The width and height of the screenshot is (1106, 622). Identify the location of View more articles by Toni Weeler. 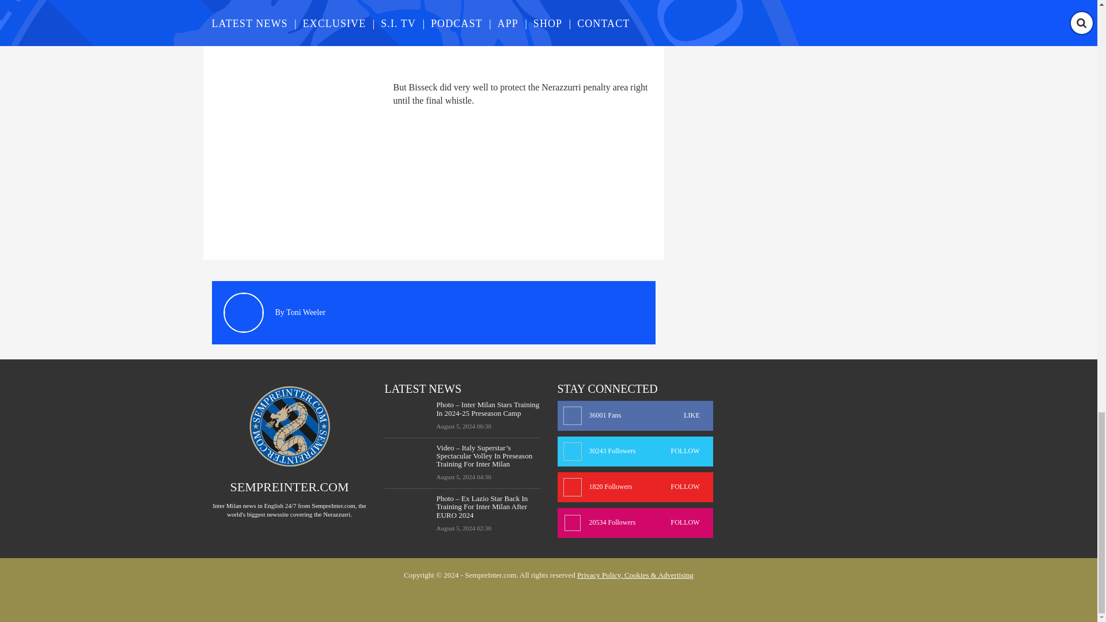
(305, 312).